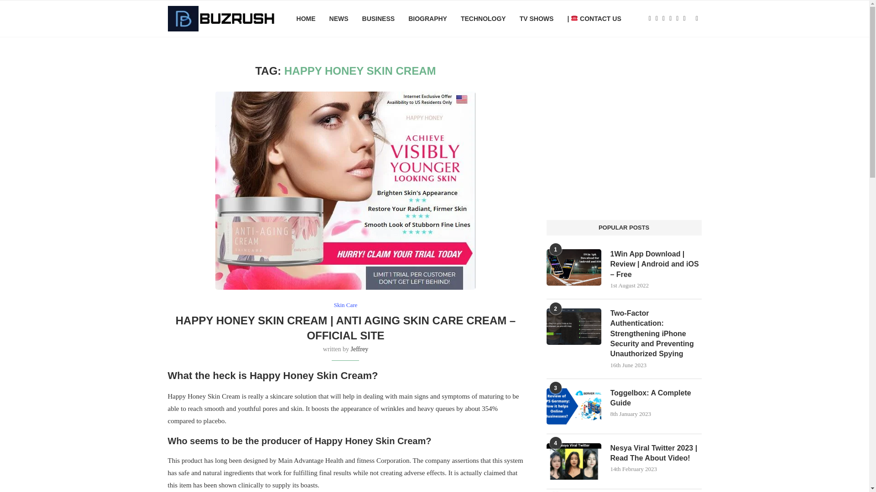 The height and width of the screenshot is (492, 876). What do you see at coordinates (624, 128) in the screenshot?
I see `Advertisement` at bounding box center [624, 128].